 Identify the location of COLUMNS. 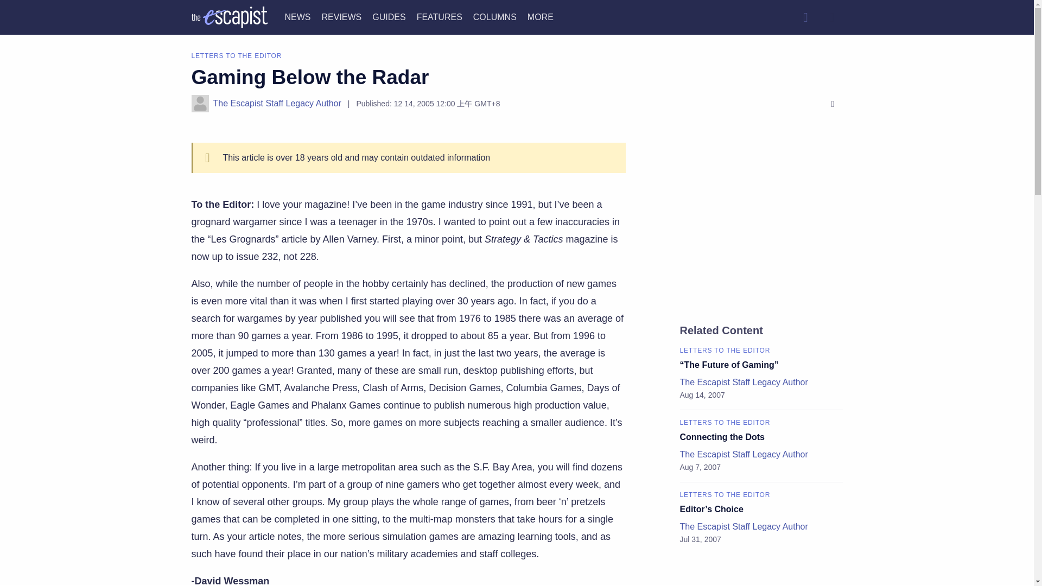
(495, 16).